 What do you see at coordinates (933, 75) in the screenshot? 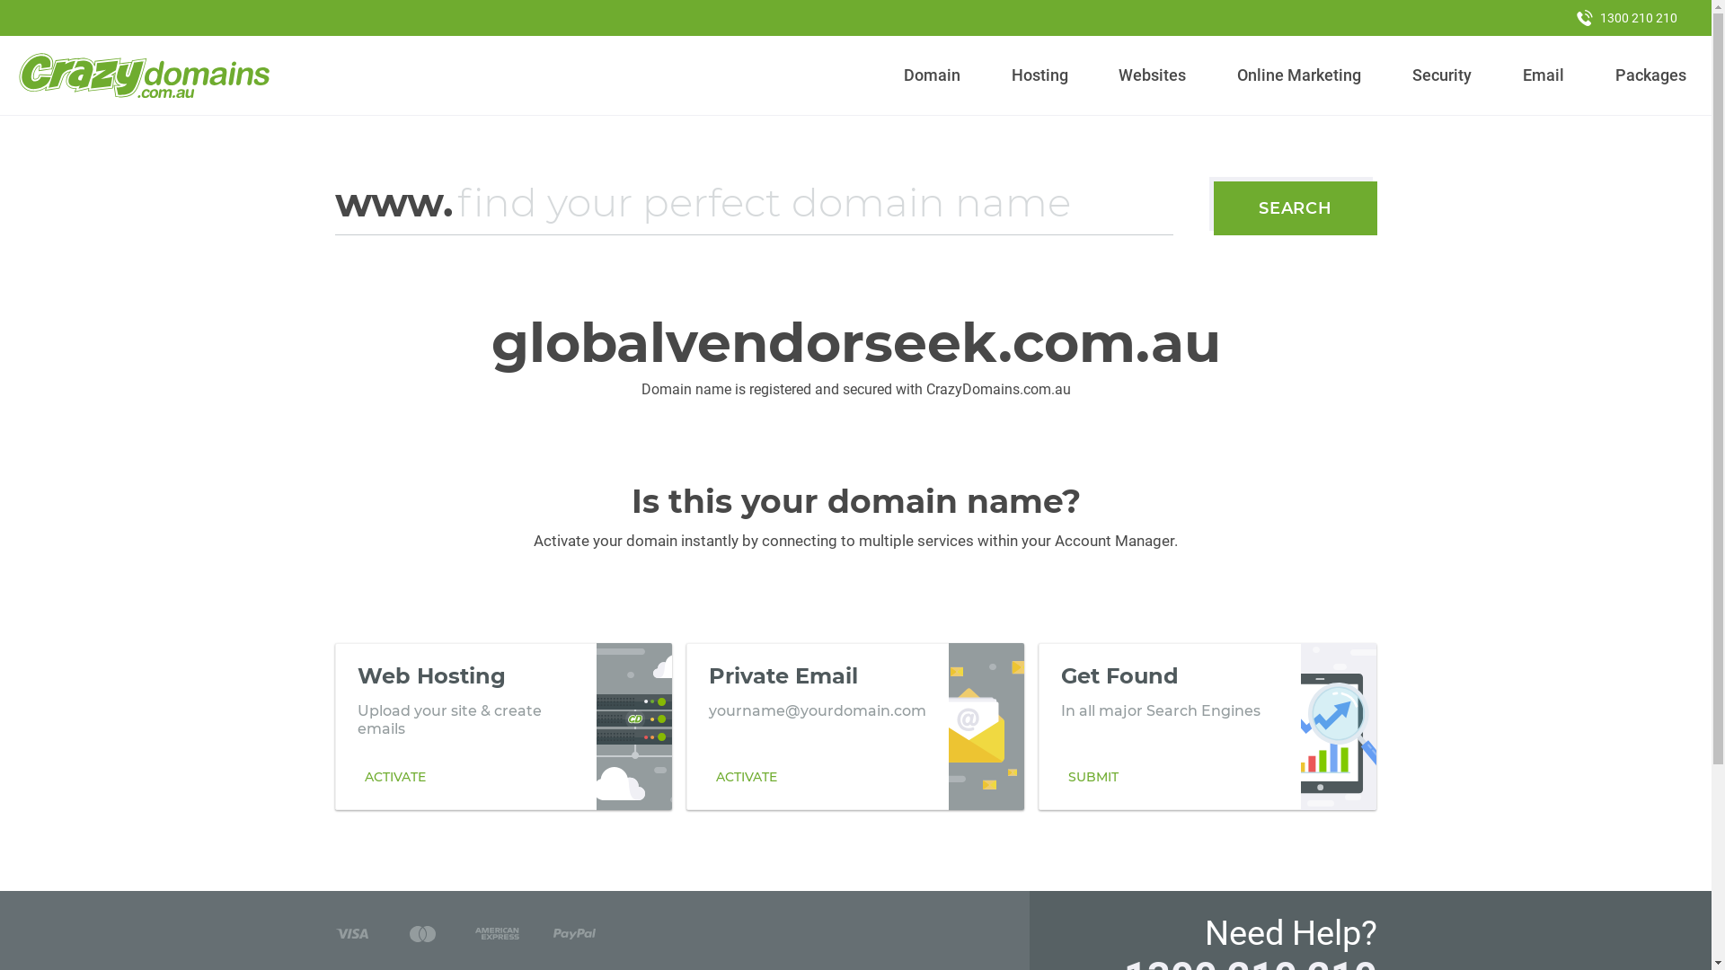
I see `Domain` at bounding box center [933, 75].